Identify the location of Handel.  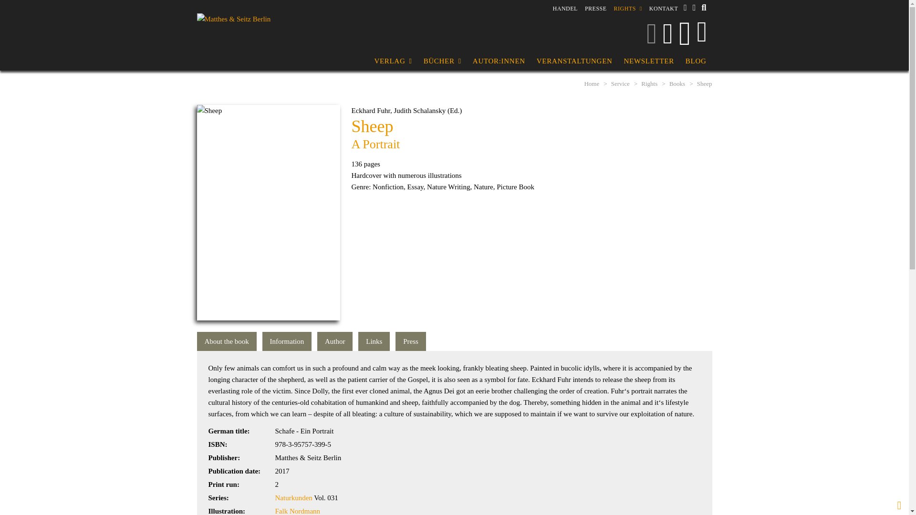
(565, 8).